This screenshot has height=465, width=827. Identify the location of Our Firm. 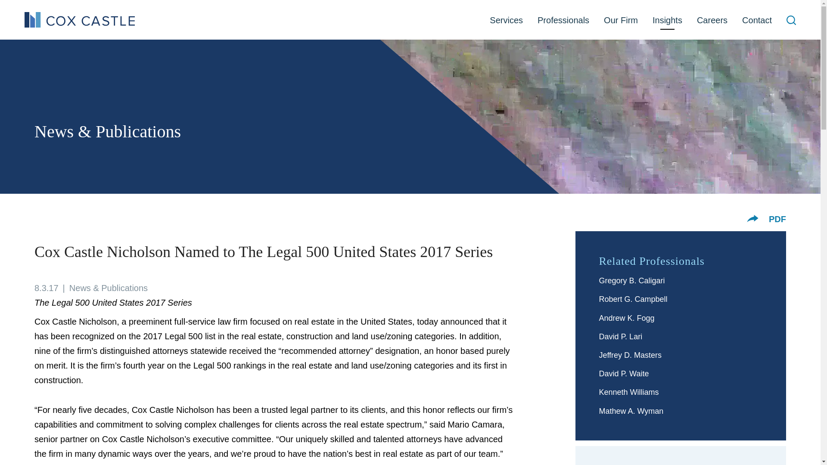
(620, 20).